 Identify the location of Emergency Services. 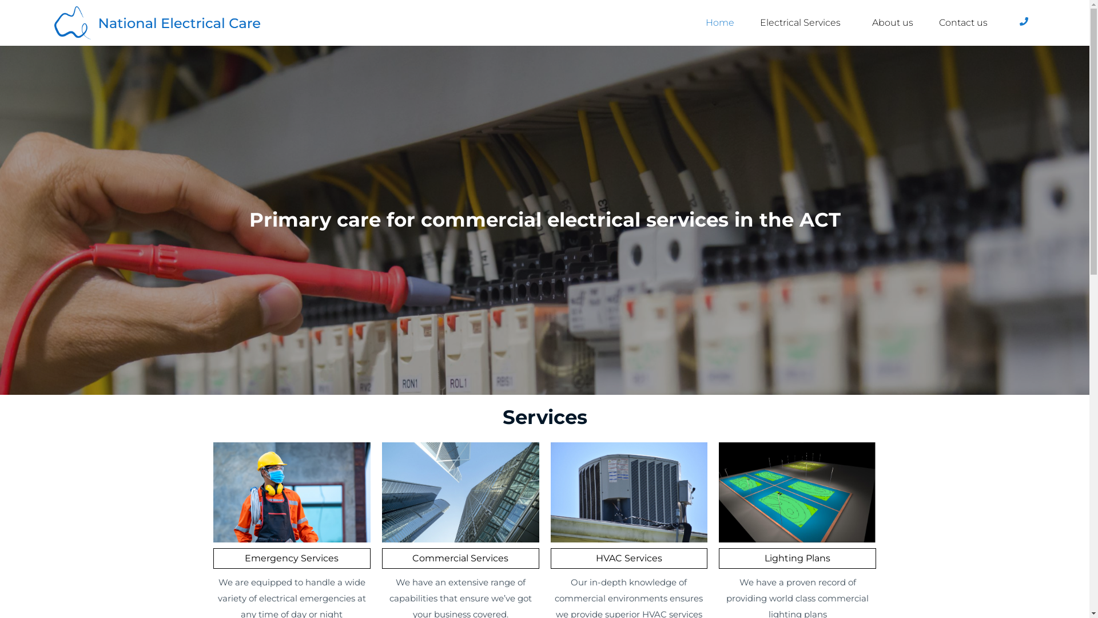
(292, 558).